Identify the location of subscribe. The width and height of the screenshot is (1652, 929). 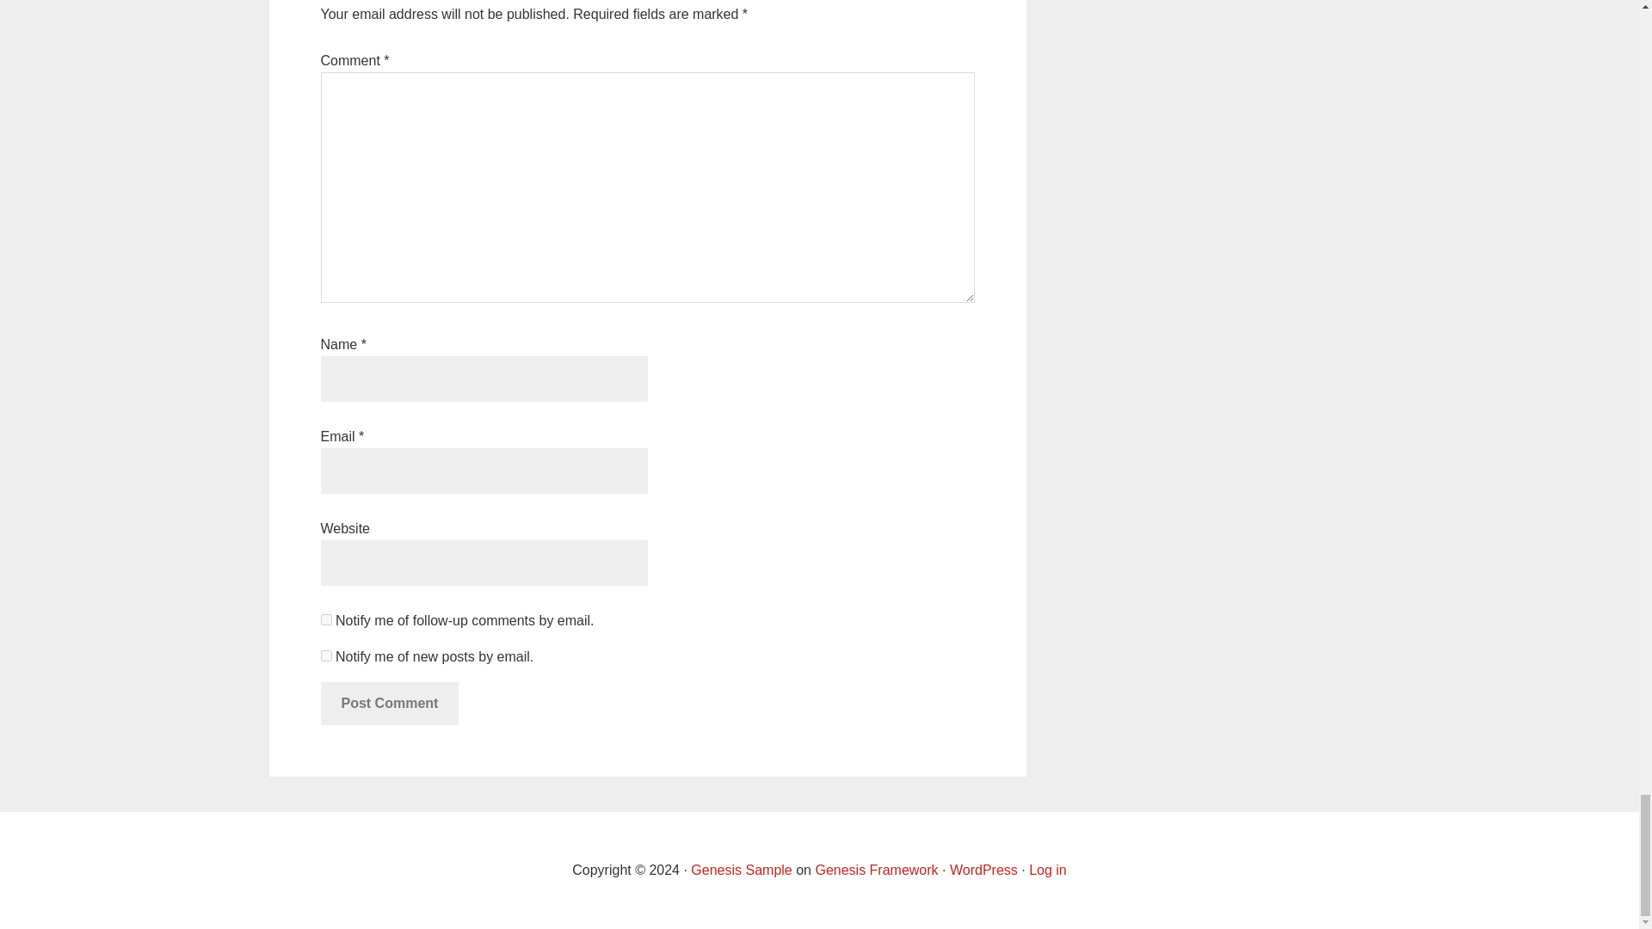
(325, 619).